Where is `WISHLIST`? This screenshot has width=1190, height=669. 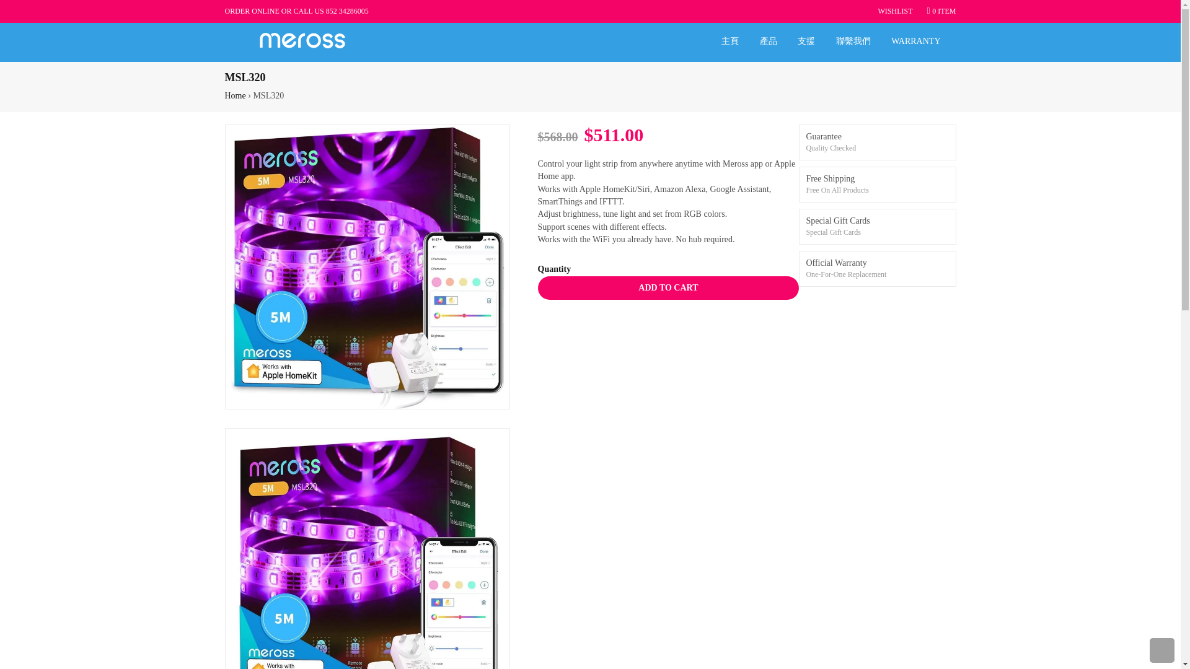 WISHLIST is located at coordinates (895, 11).